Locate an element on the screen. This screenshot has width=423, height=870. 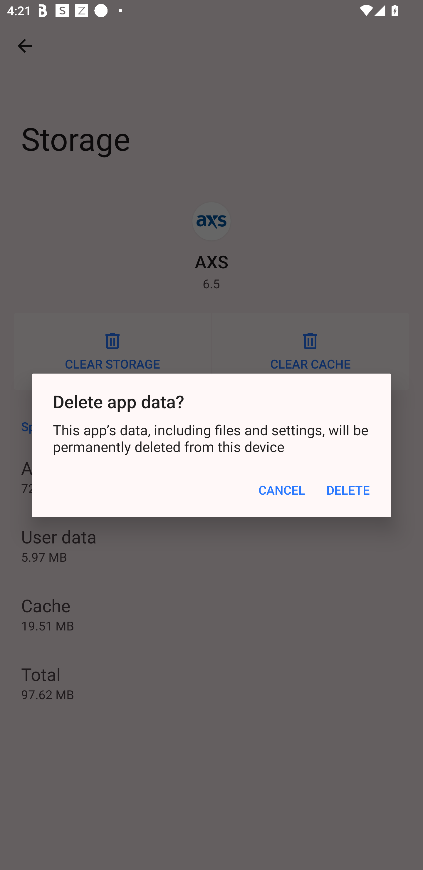
DELETE is located at coordinates (348, 490).